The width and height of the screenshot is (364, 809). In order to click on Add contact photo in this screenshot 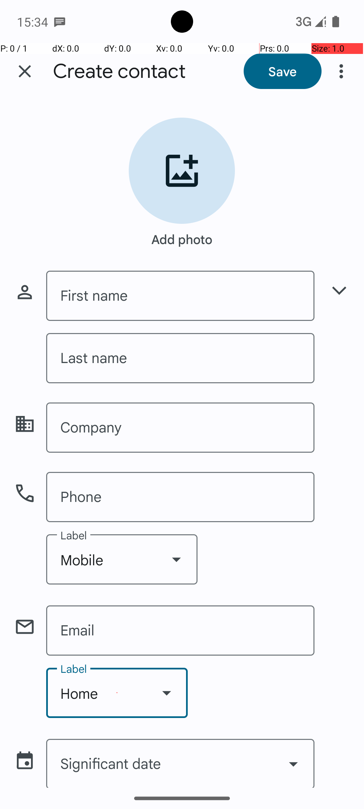, I will do `click(182, 171)`.